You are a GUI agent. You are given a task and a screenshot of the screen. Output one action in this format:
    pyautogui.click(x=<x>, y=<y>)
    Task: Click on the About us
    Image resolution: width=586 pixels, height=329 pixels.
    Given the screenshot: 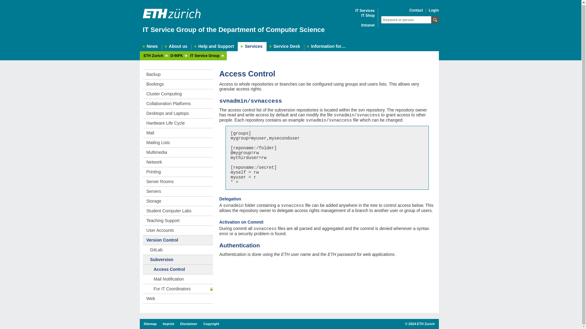 What is the action you would take?
    pyautogui.click(x=176, y=47)
    